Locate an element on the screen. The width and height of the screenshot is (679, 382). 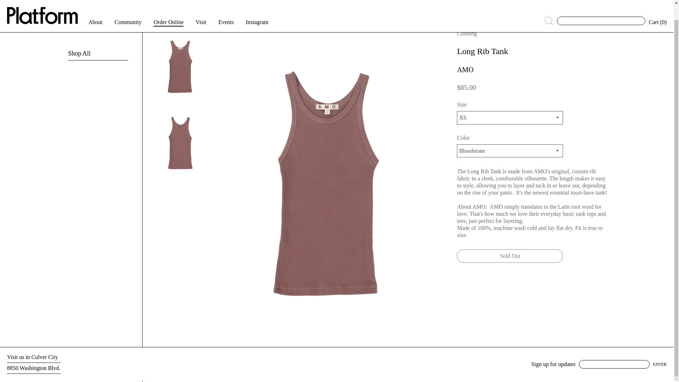
Shop All is located at coordinates (79, 37).